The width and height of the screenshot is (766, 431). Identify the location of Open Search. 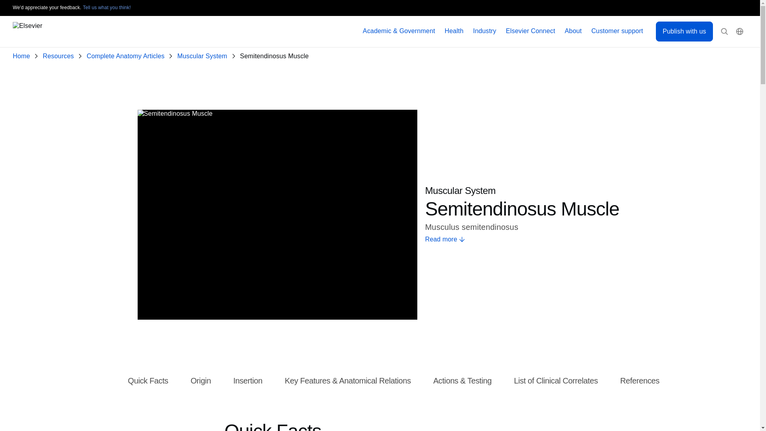
(725, 32).